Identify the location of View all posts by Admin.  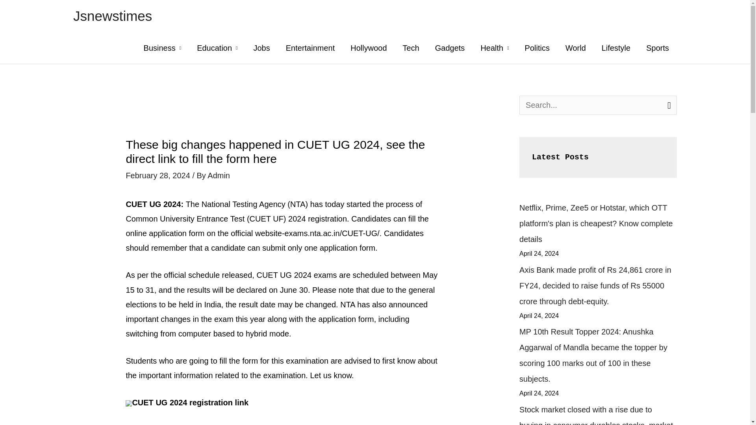
(218, 176).